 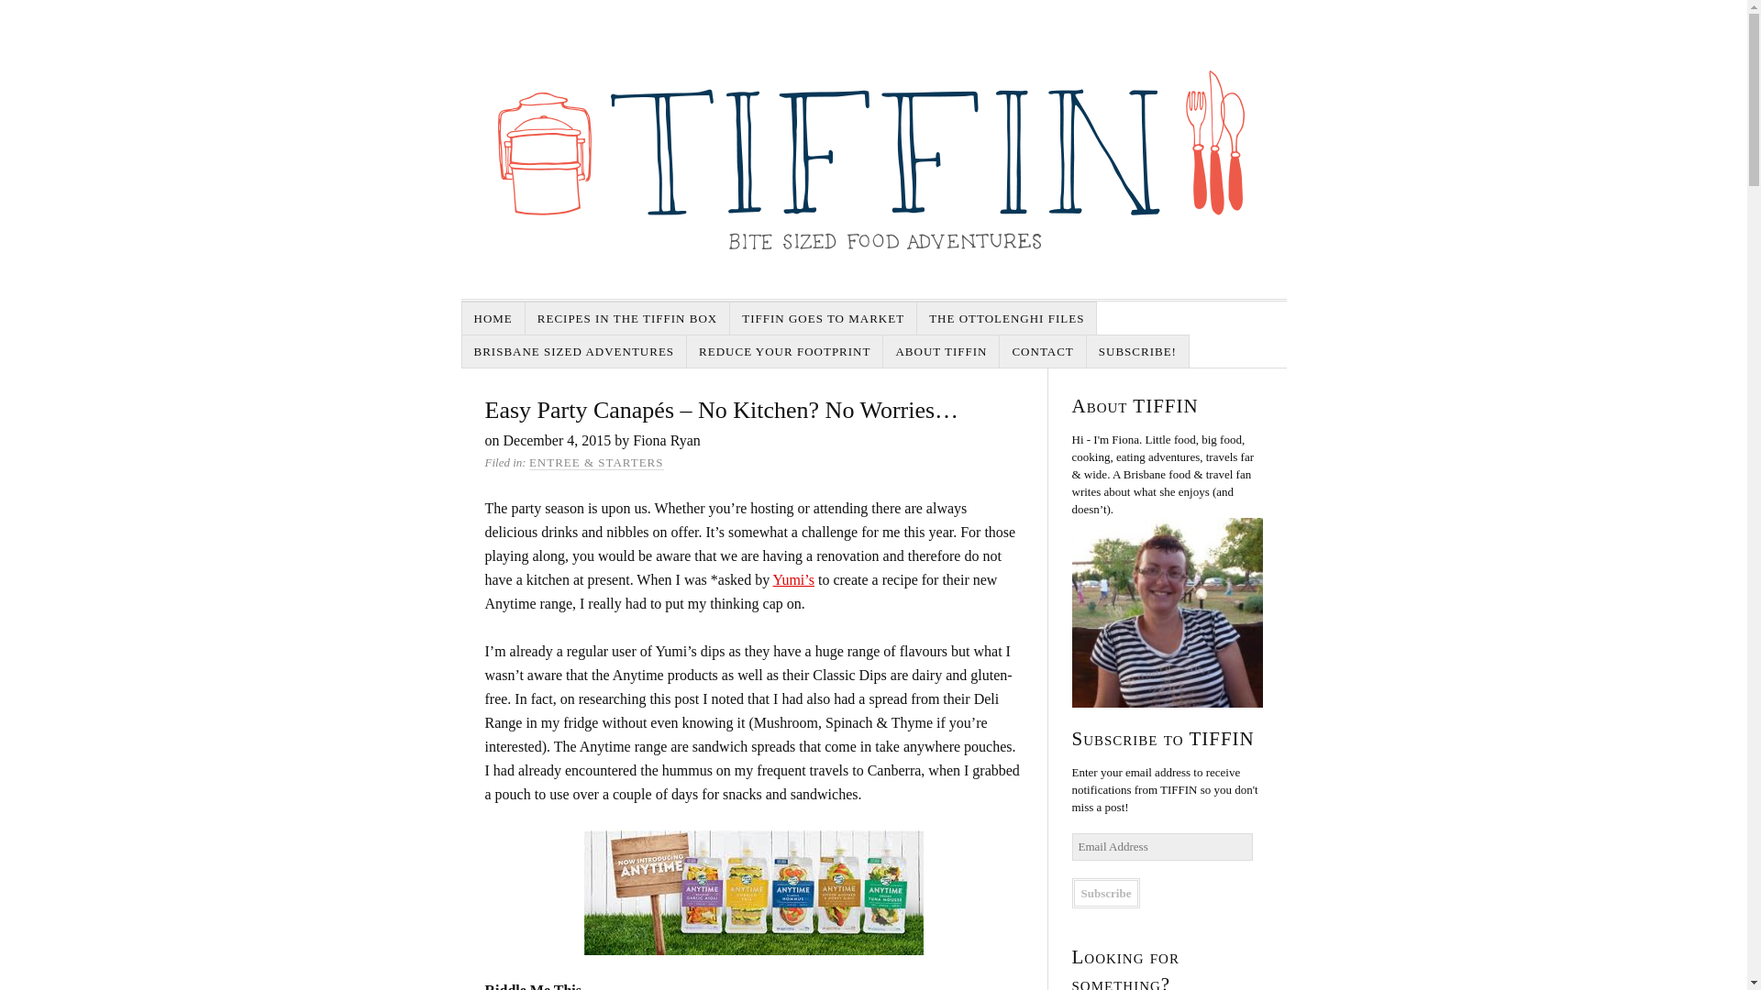 I want to click on 2015-12-04, so click(x=556, y=440).